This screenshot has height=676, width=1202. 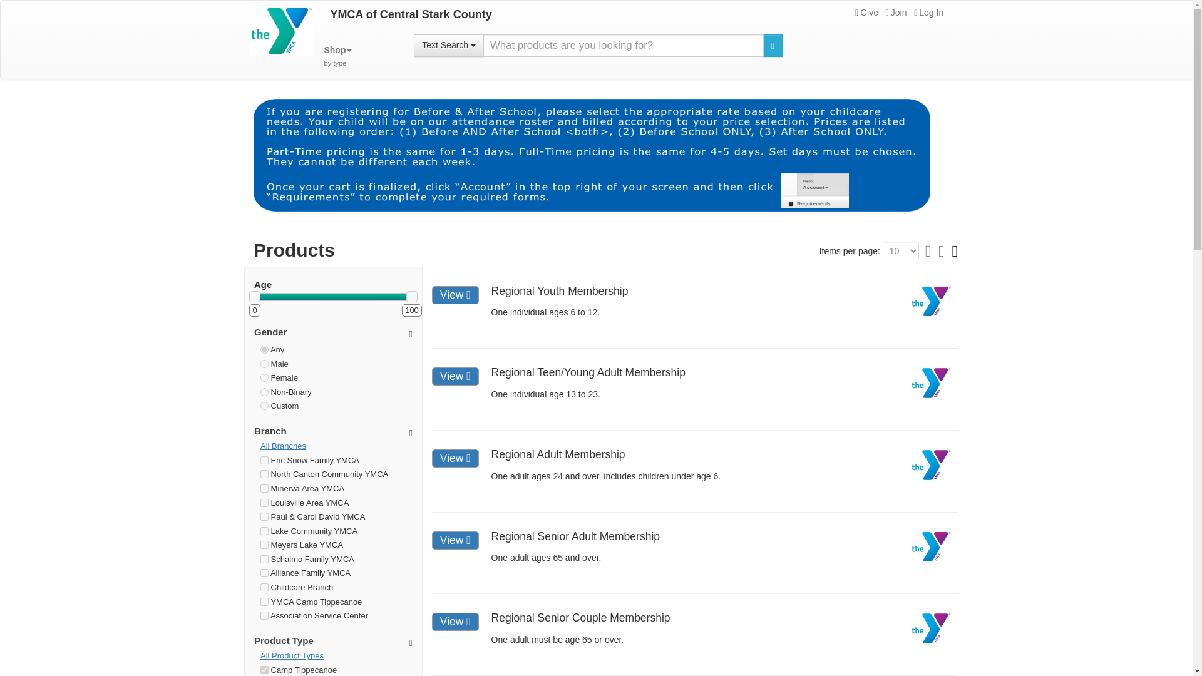 I want to click on on, so click(x=264, y=558).